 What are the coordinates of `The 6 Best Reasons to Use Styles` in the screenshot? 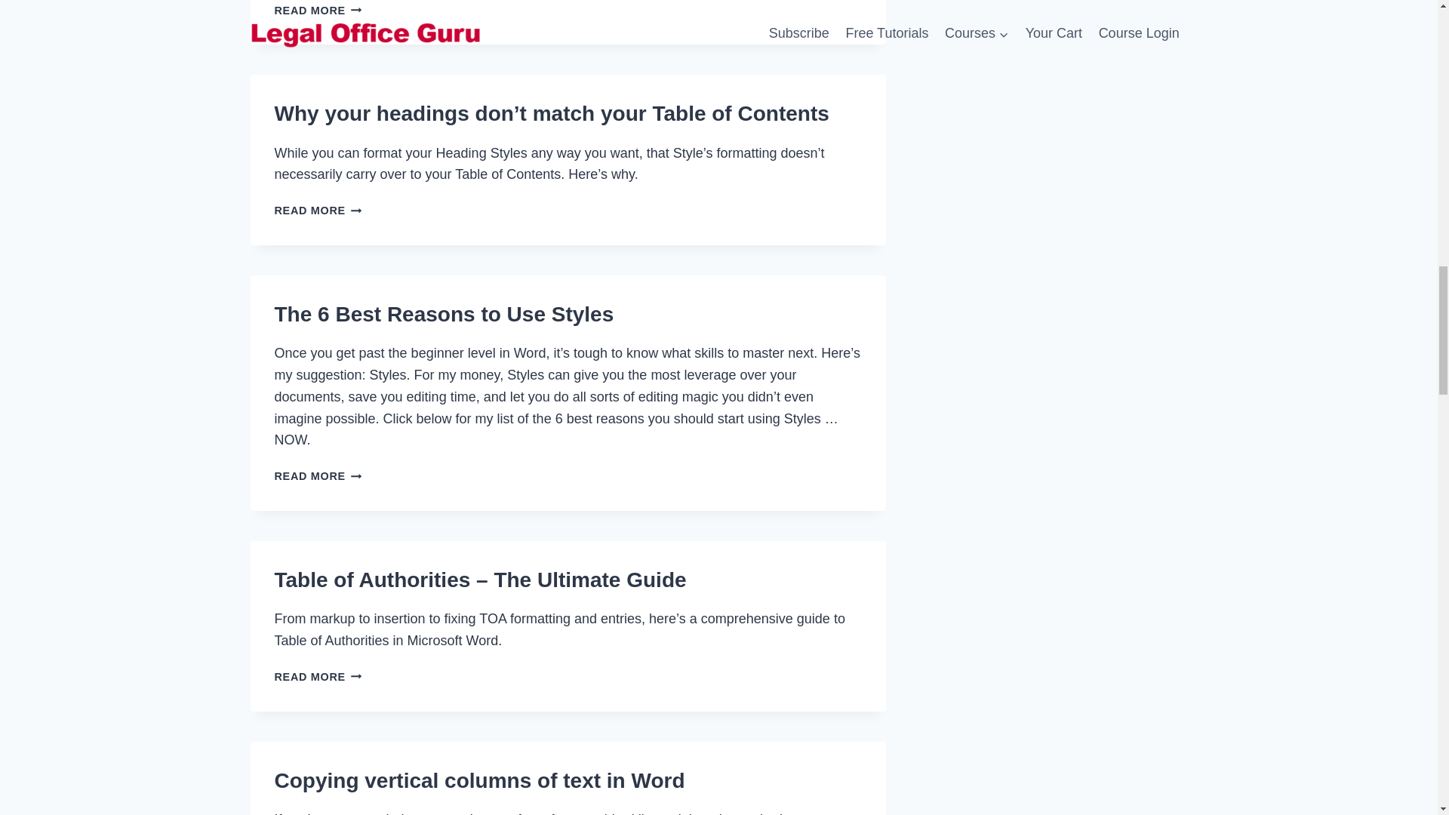 It's located at (318, 11).